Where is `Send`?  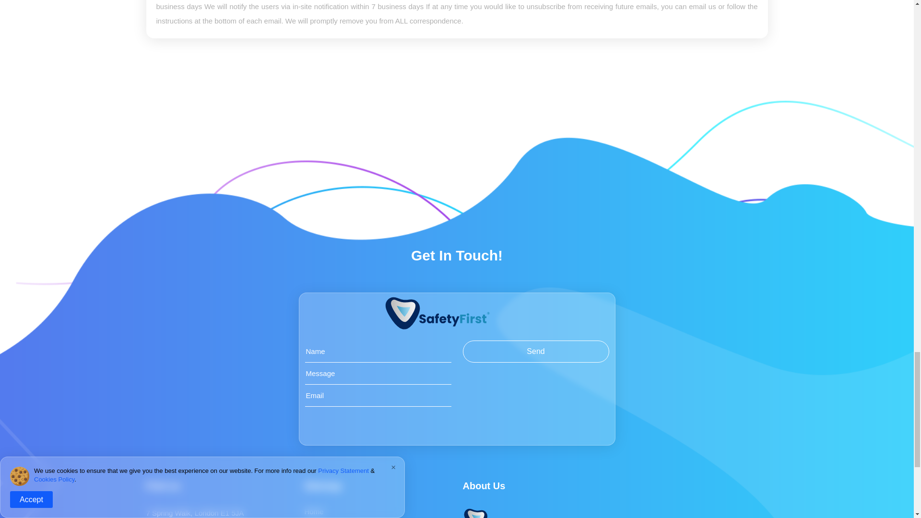 Send is located at coordinates (535, 351).